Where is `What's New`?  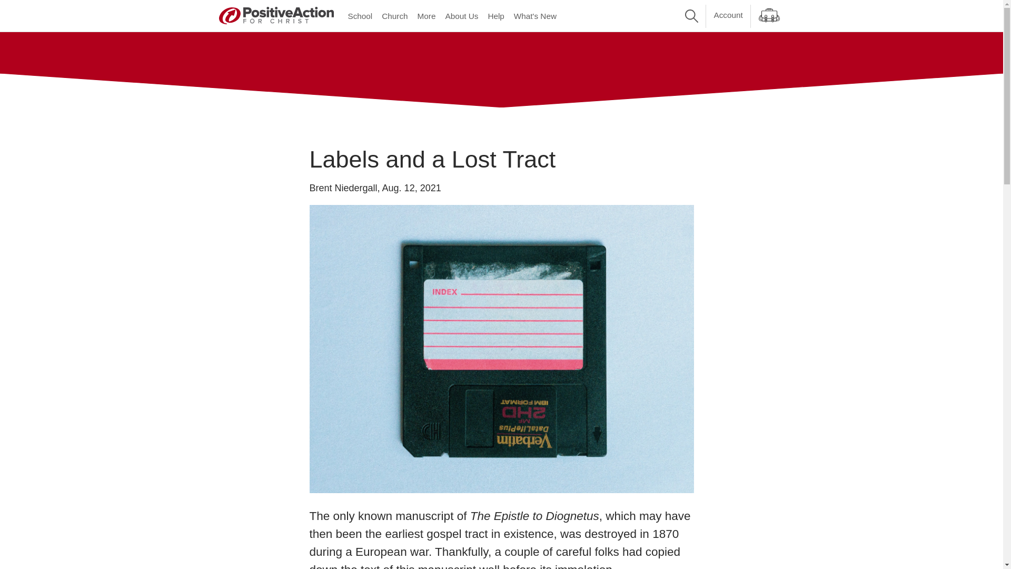
What's New is located at coordinates (535, 16).